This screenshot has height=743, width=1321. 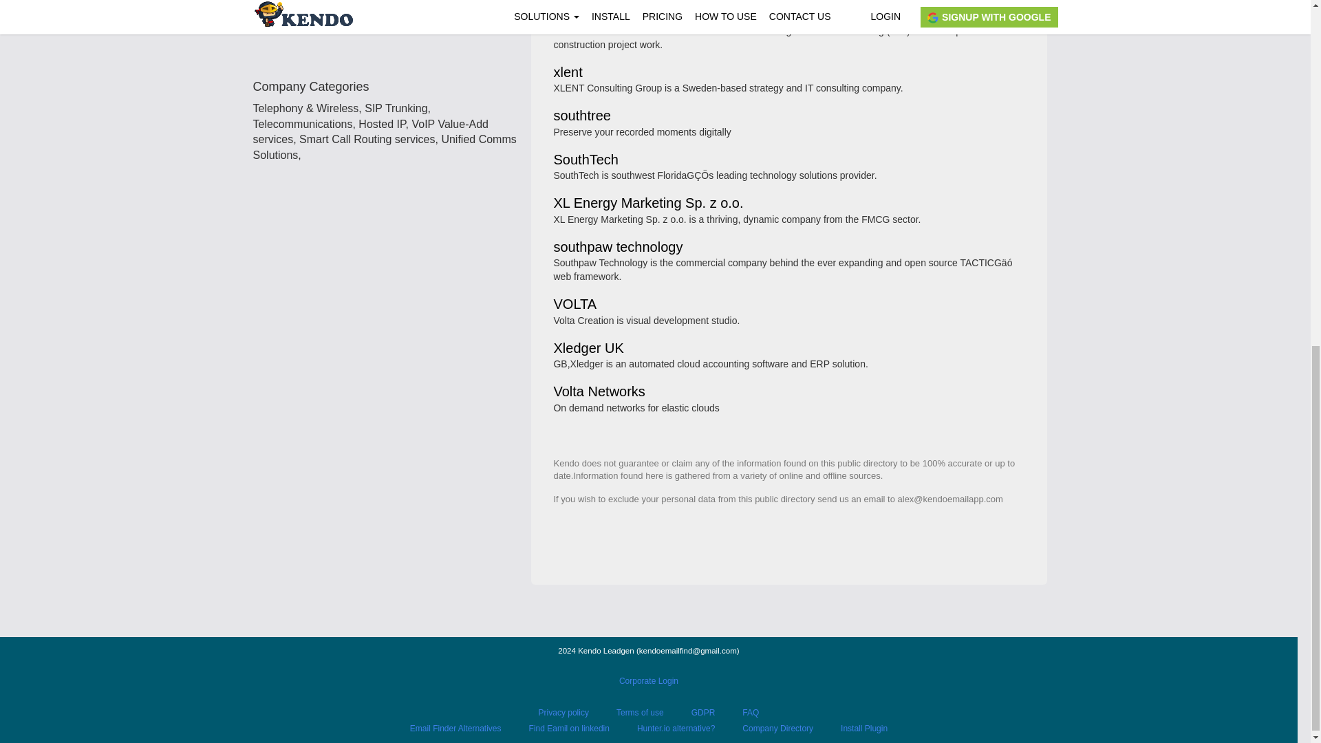 I want to click on southtree, so click(x=582, y=116).